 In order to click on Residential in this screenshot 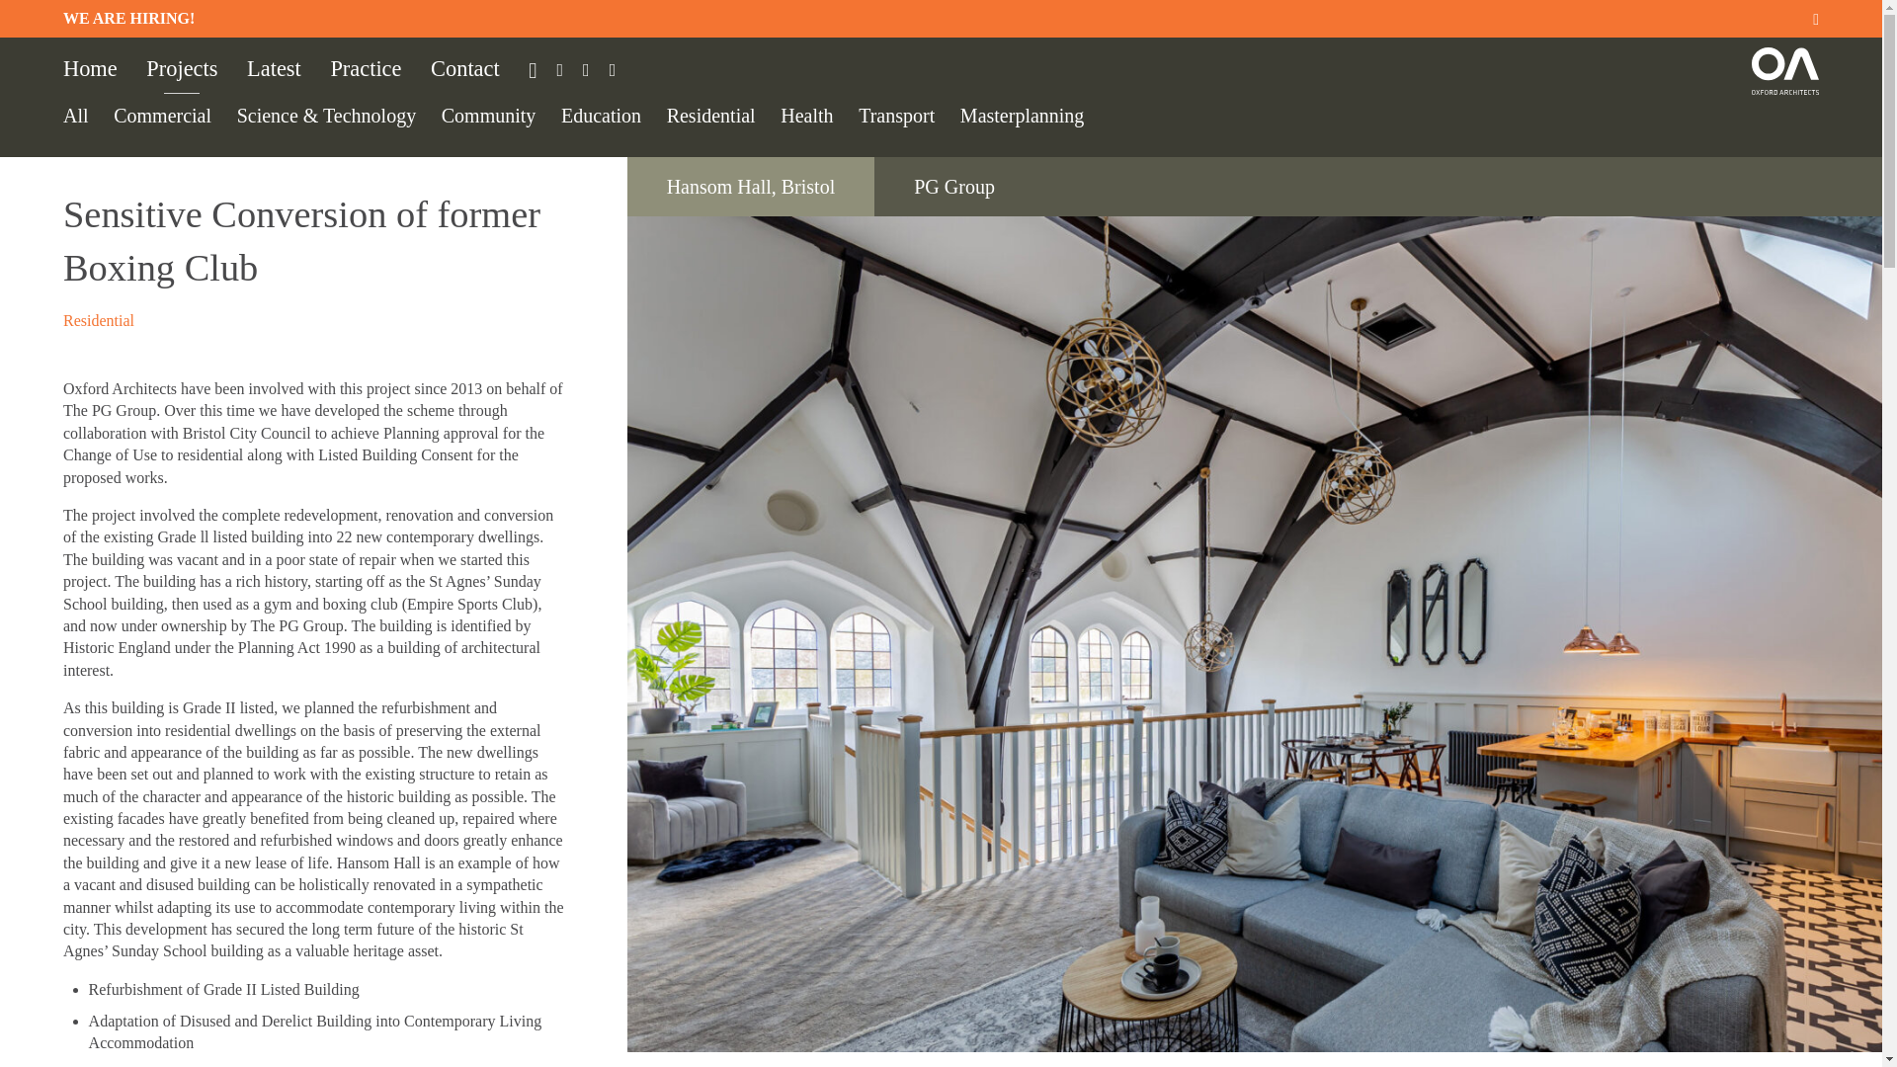, I will do `click(711, 115)`.